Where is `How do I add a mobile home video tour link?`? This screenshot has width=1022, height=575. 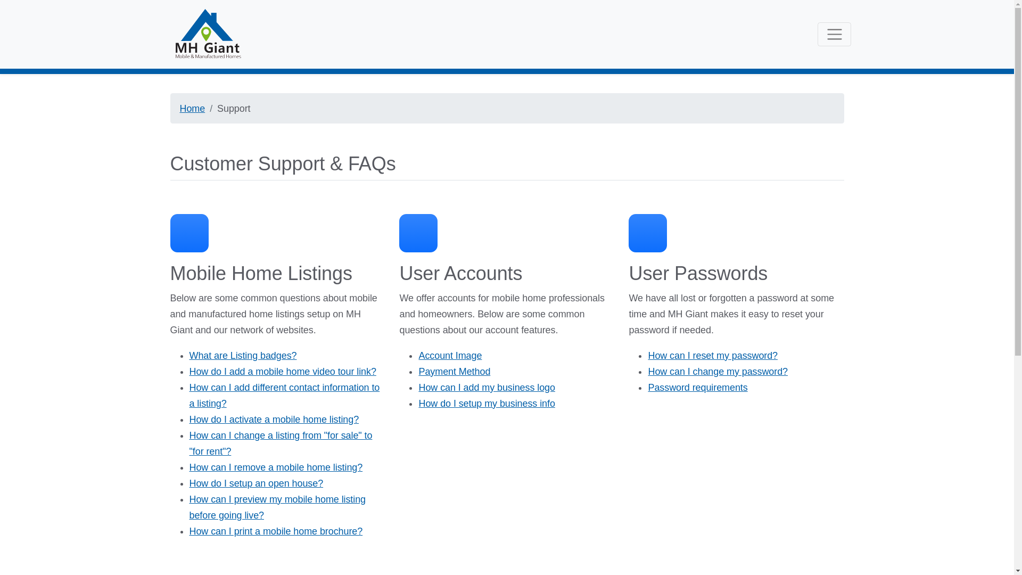
How do I add a mobile home video tour link? is located at coordinates (282, 372).